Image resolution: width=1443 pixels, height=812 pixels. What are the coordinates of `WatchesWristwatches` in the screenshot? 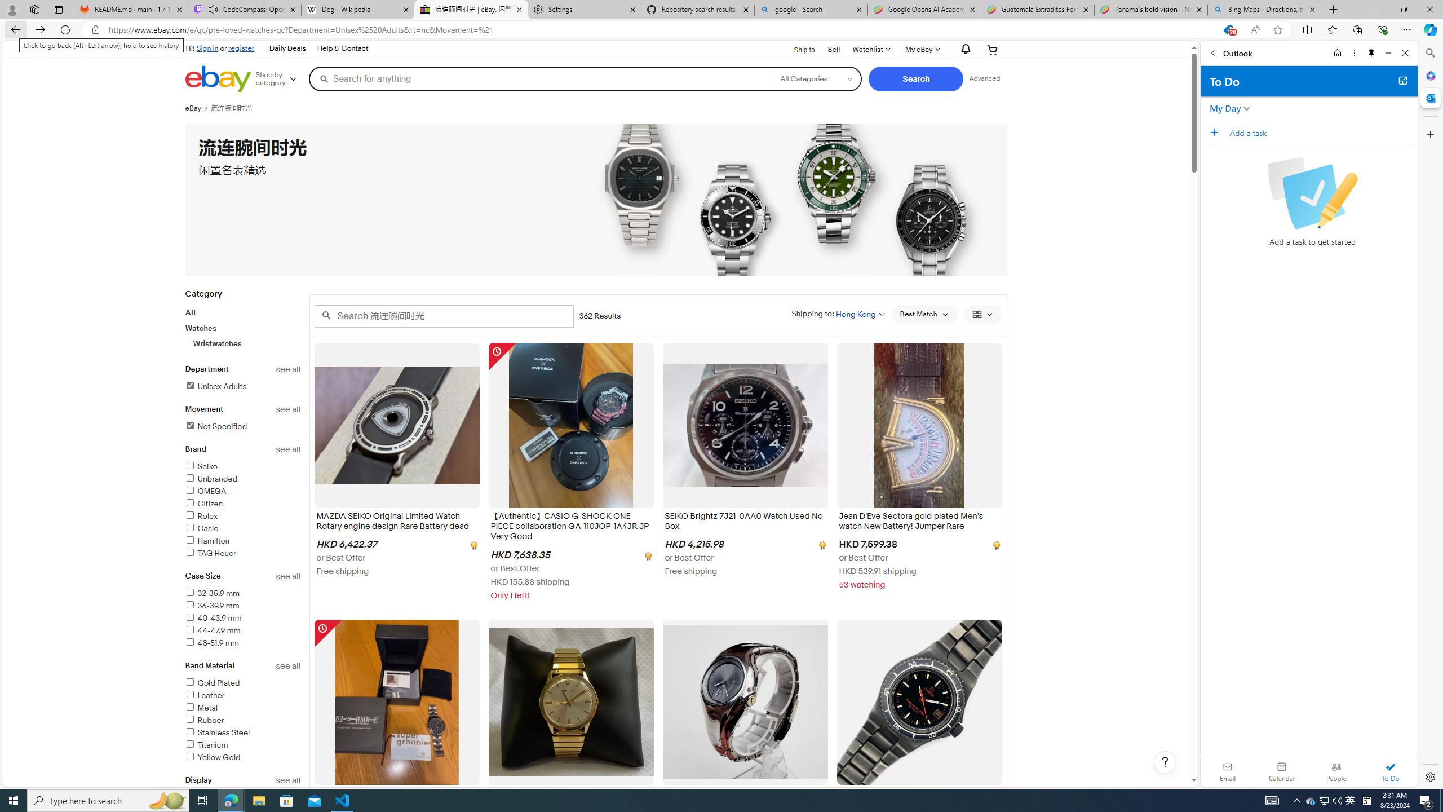 It's located at (243, 336).